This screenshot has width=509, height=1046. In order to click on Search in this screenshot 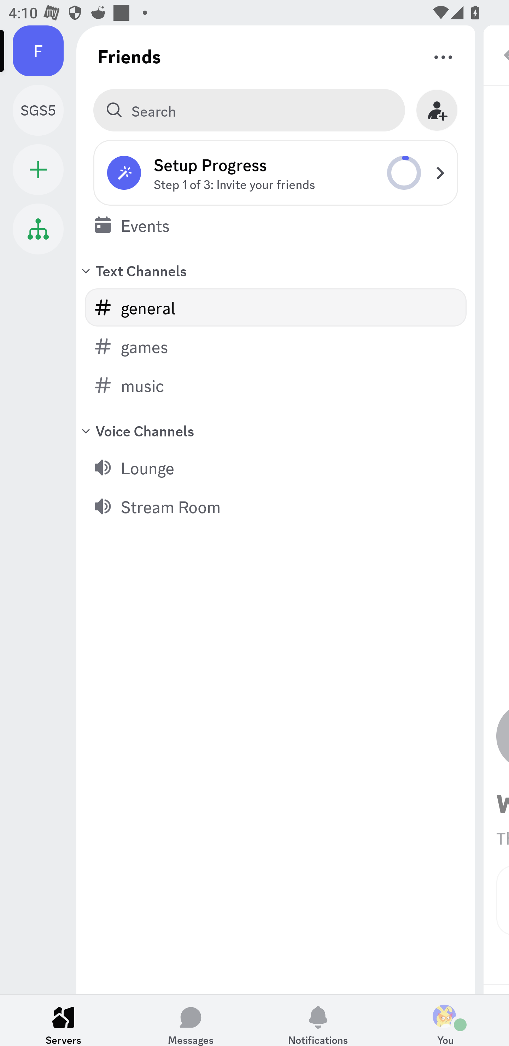, I will do `click(249, 110)`.